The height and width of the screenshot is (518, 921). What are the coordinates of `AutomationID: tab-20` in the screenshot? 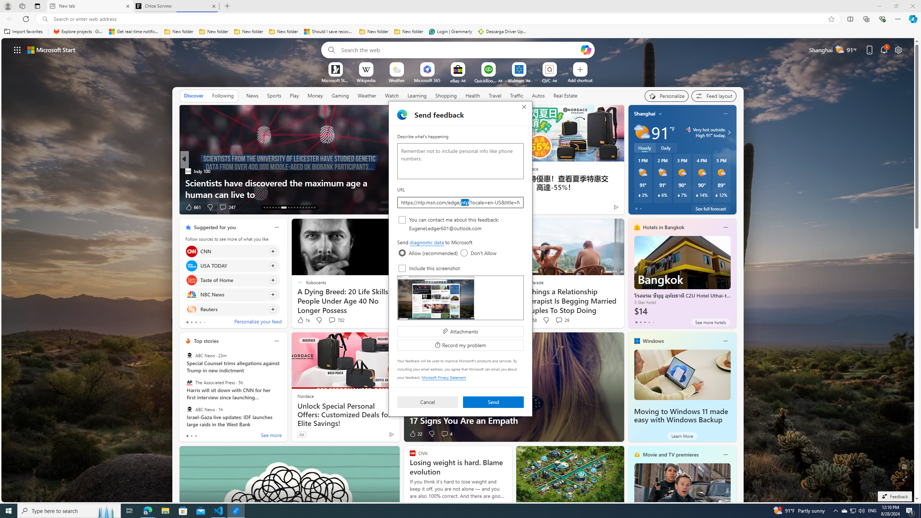 It's located at (289, 208).